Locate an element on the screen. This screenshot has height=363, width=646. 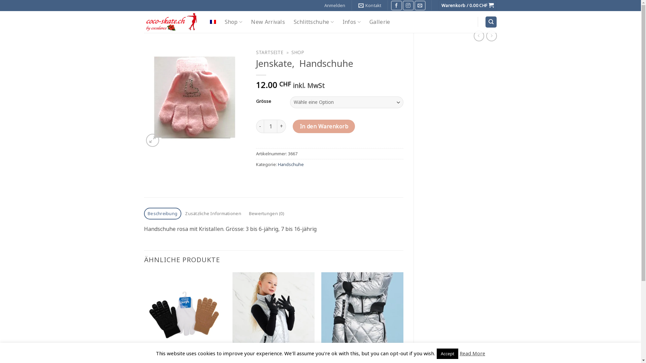
STARTSEITE is located at coordinates (270, 52).